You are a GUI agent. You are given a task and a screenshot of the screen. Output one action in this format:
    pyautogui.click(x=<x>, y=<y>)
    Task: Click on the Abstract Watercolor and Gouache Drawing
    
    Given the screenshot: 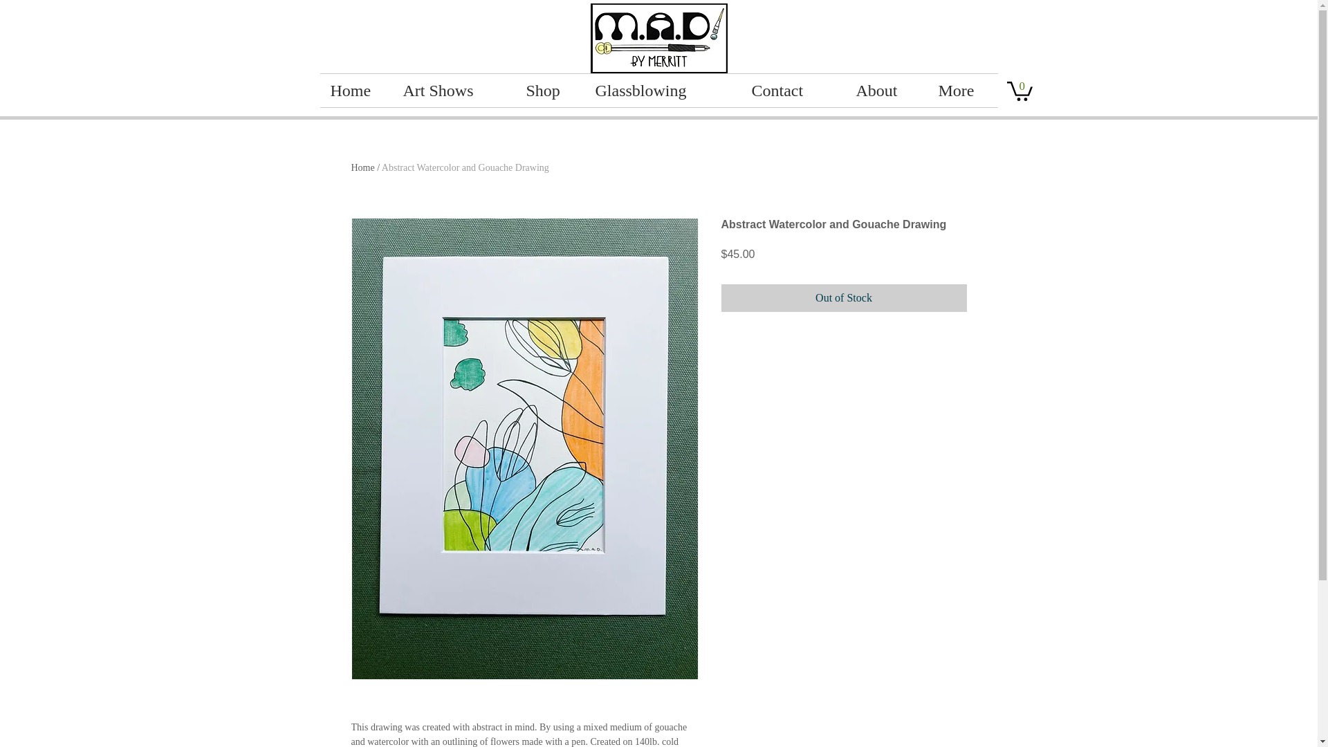 What is the action you would take?
    pyautogui.click(x=465, y=167)
    